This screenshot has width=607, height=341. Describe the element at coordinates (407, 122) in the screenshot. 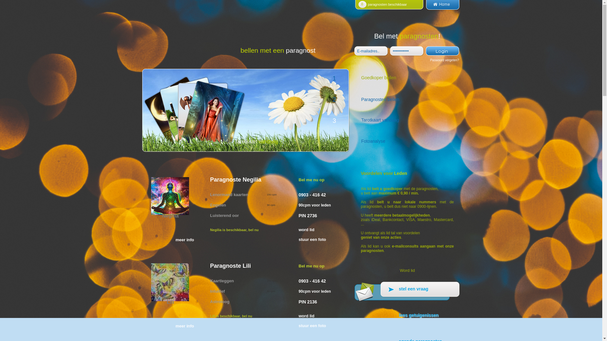

I see `Tarotkaart vandaag` at that location.